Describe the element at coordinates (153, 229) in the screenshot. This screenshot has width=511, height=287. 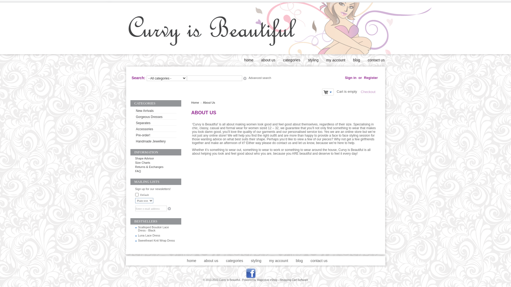
I see `Scalloped Boudoir Lace Dress - Black` at that location.